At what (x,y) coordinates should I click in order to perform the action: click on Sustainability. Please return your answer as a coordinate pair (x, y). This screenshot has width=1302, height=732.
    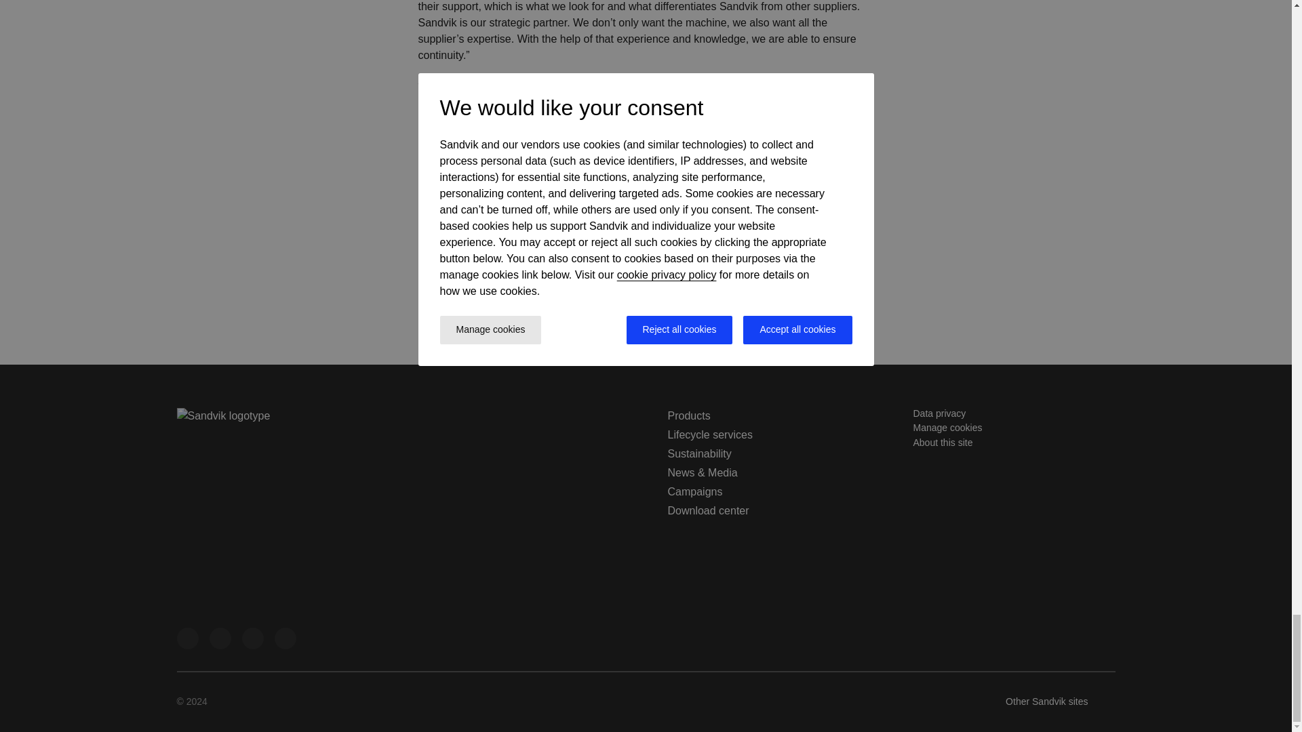
    Looking at the image, I should click on (698, 453).